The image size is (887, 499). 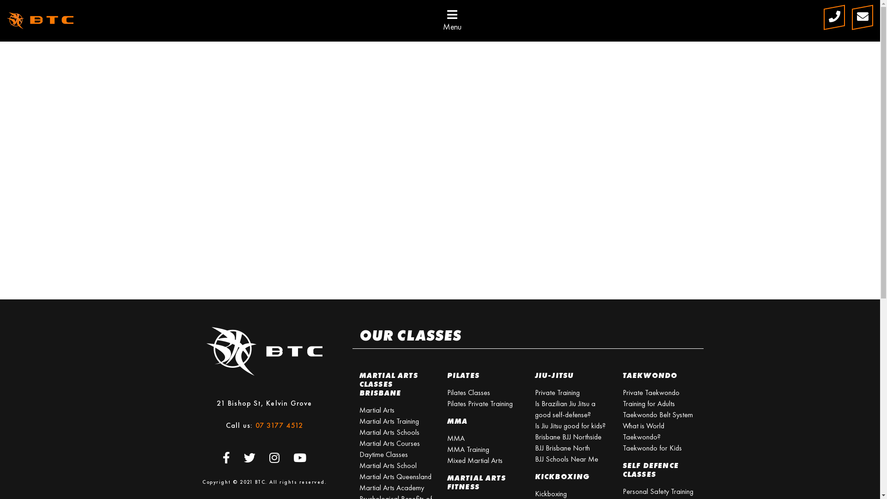 What do you see at coordinates (565, 409) in the screenshot?
I see `Is Brazilian Jiu Jitsu a good self-defense?` at bounding box center [565, 409].